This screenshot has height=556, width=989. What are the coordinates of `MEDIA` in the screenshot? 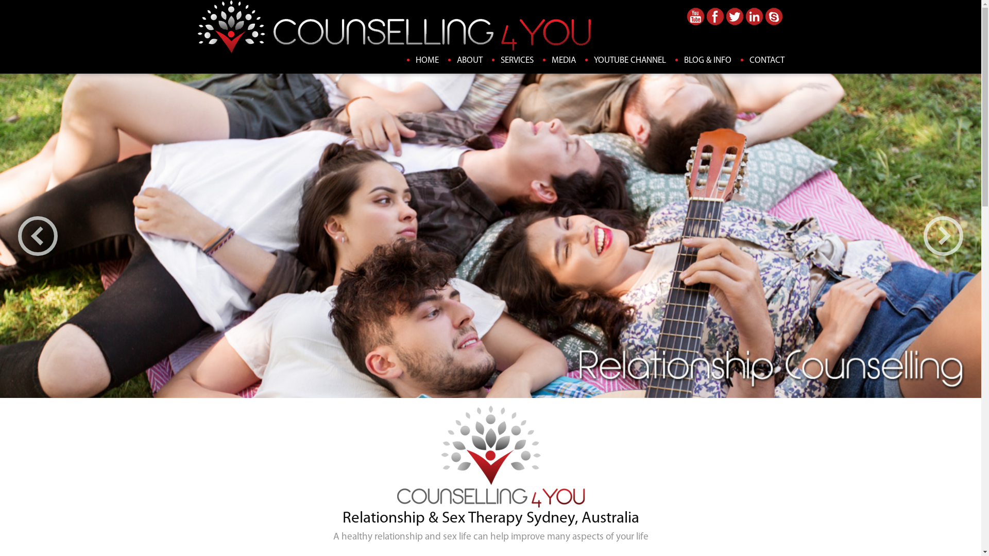 It's located at (564, 61).